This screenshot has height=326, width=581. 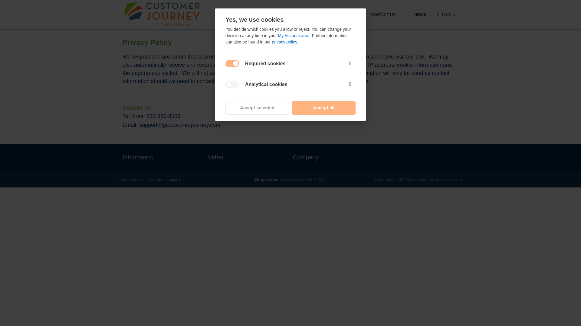 What do you see at coordinates (383, 14) in the screenshot?
I see `CONTACT US` at bounding box center [383, 14].